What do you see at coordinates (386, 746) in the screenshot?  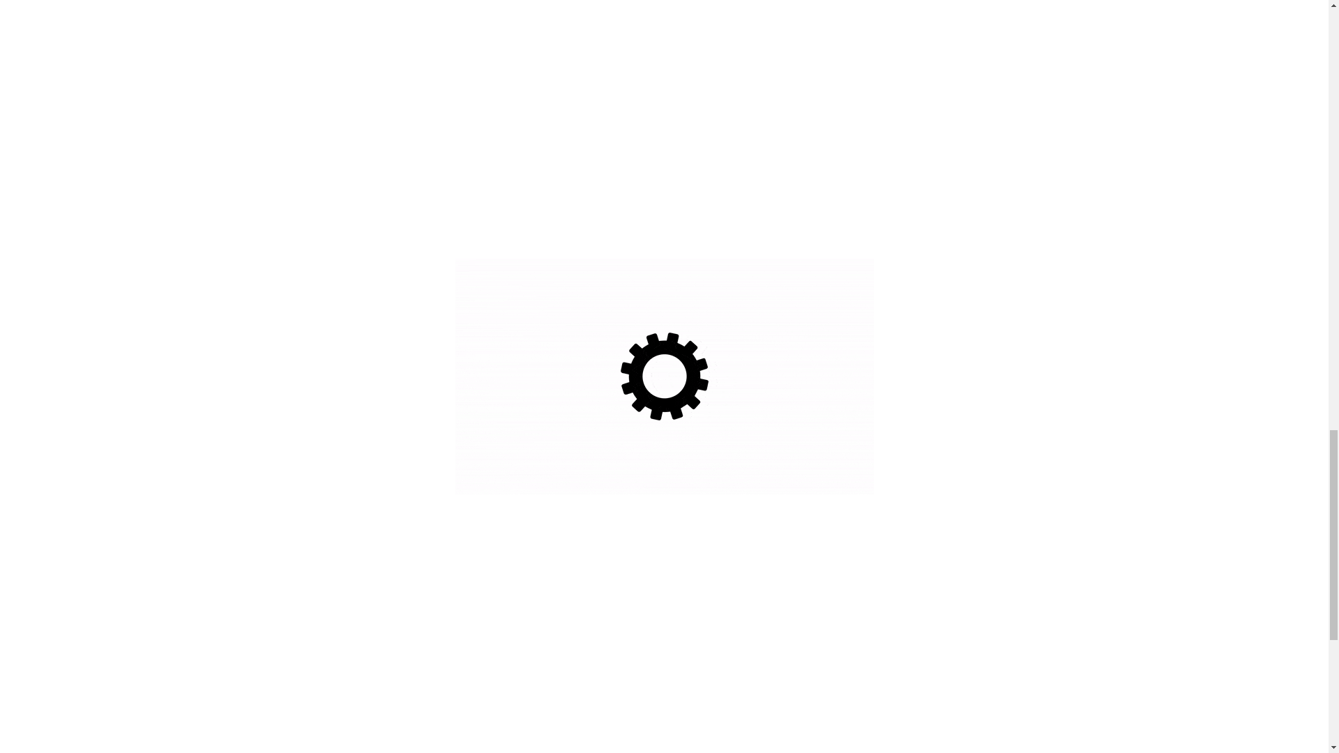 I see `Previous Project` at bounding box center [386, 746].